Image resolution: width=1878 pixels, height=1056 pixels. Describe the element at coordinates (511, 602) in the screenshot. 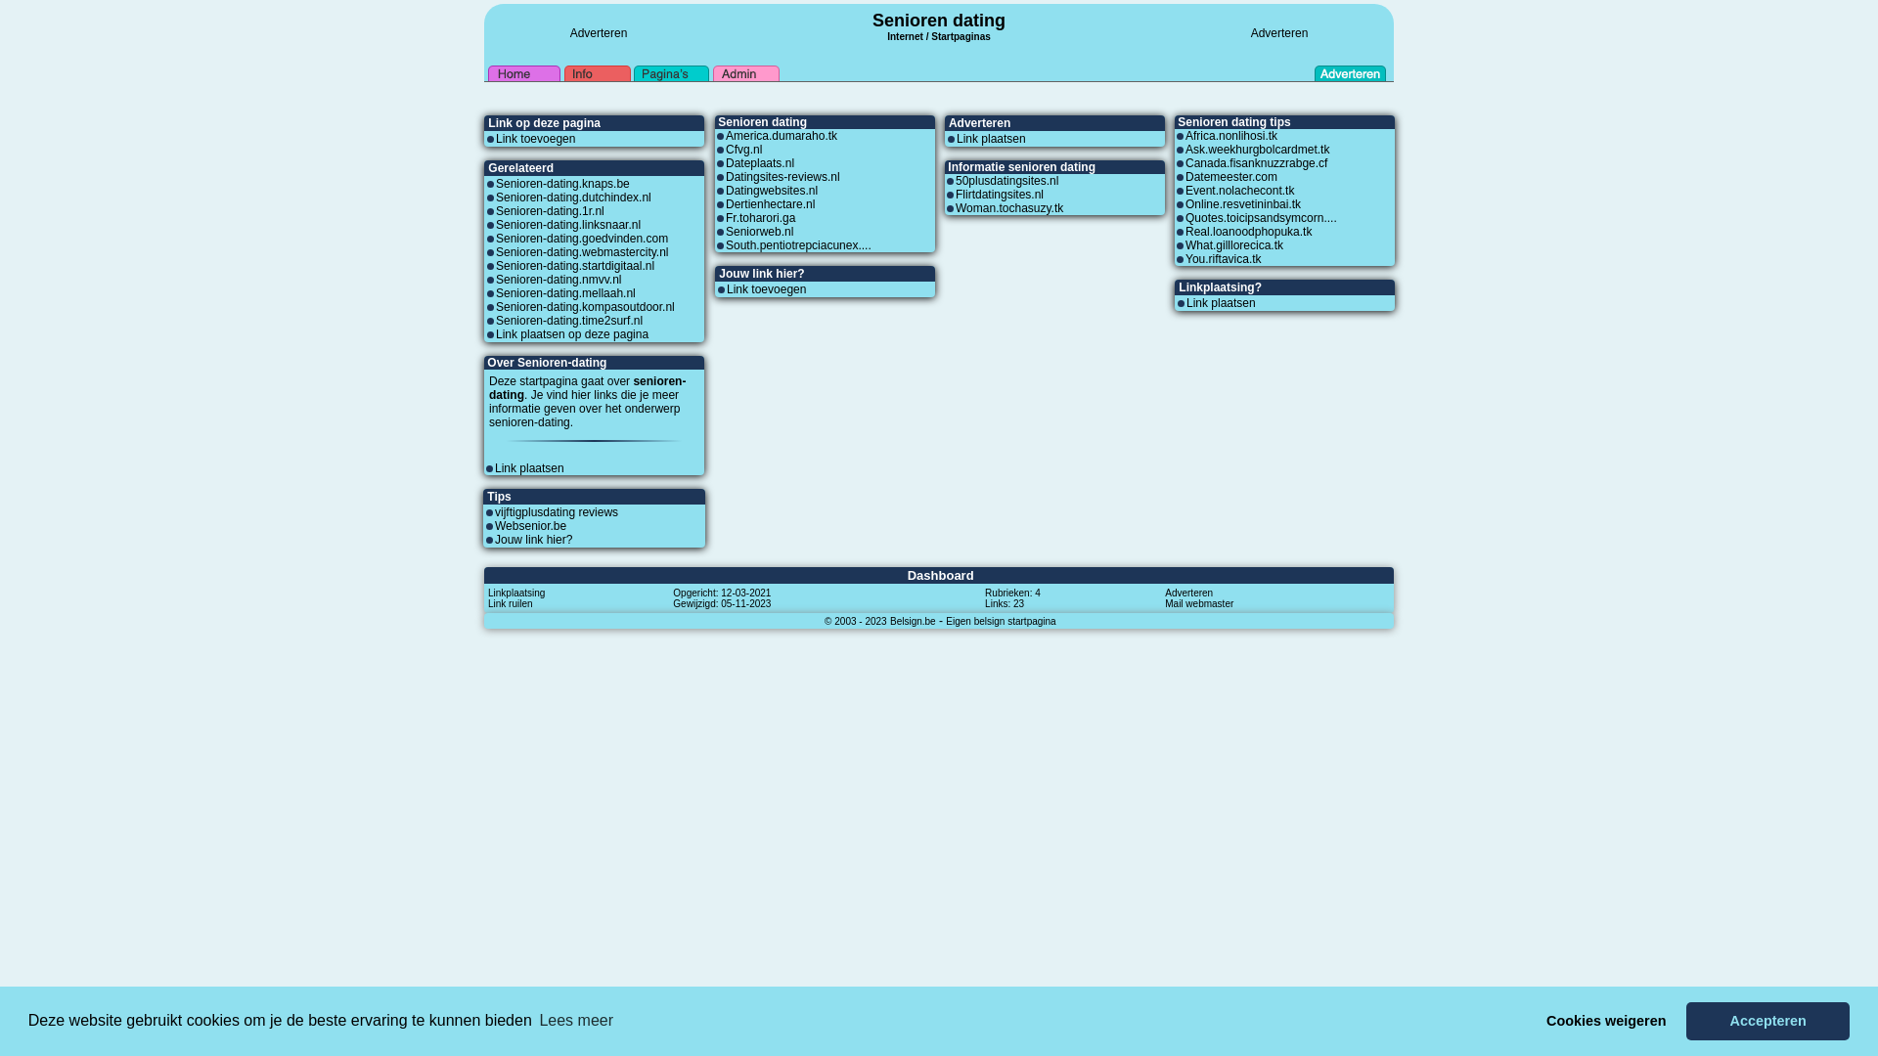

I see `Link ruilen` at that location.